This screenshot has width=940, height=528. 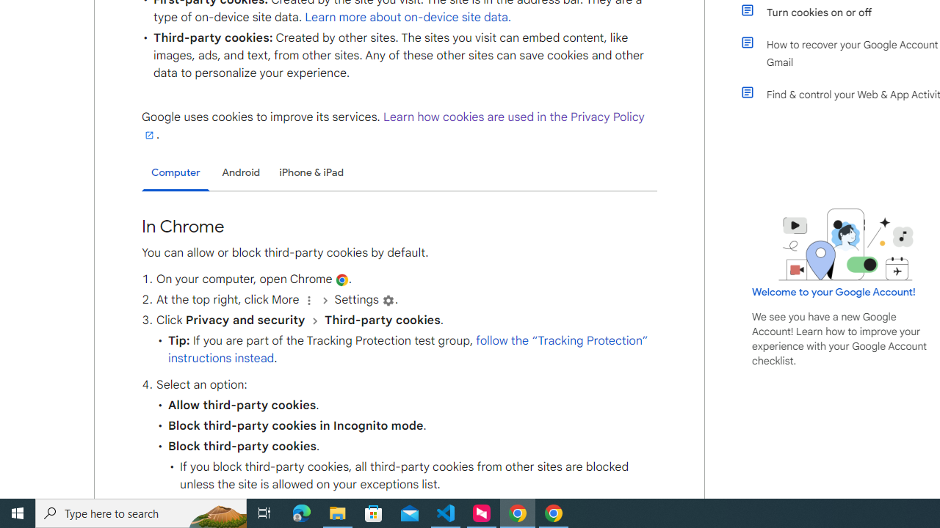 What do you see at coordinates (308, 301) in the screenshot?
I see `More` at bounding box center [308, 301].